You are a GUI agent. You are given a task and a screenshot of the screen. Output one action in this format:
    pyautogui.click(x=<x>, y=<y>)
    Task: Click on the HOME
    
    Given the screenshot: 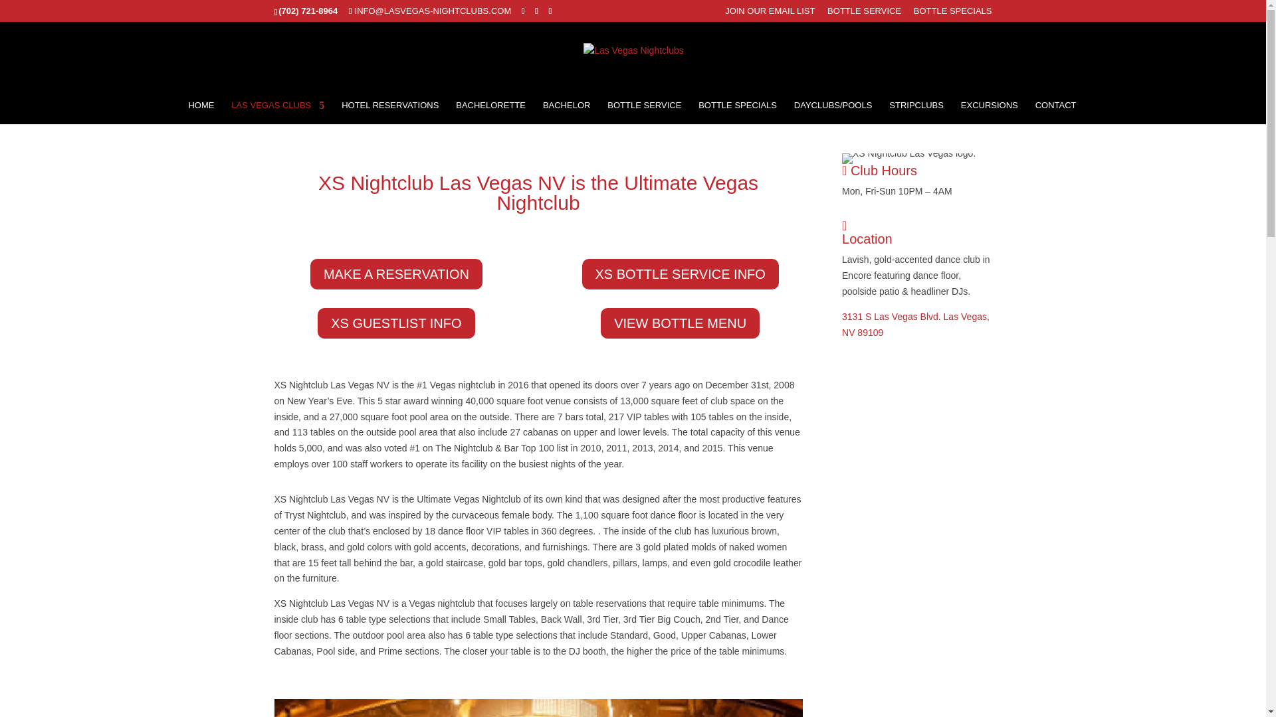 What is the action you would take?
    pyautogui.click(x=201, y=112)
    